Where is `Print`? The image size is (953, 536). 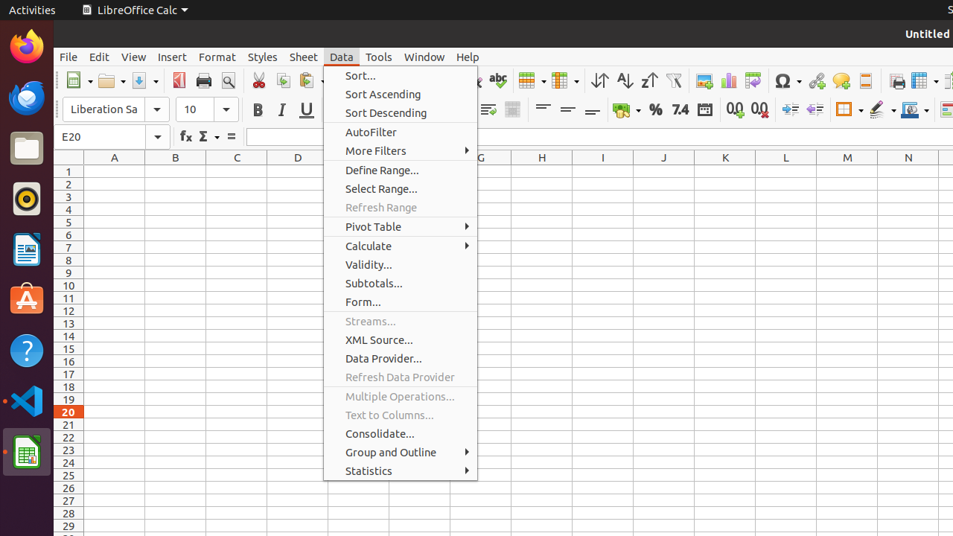 Print is located at coordinates (204, 80).